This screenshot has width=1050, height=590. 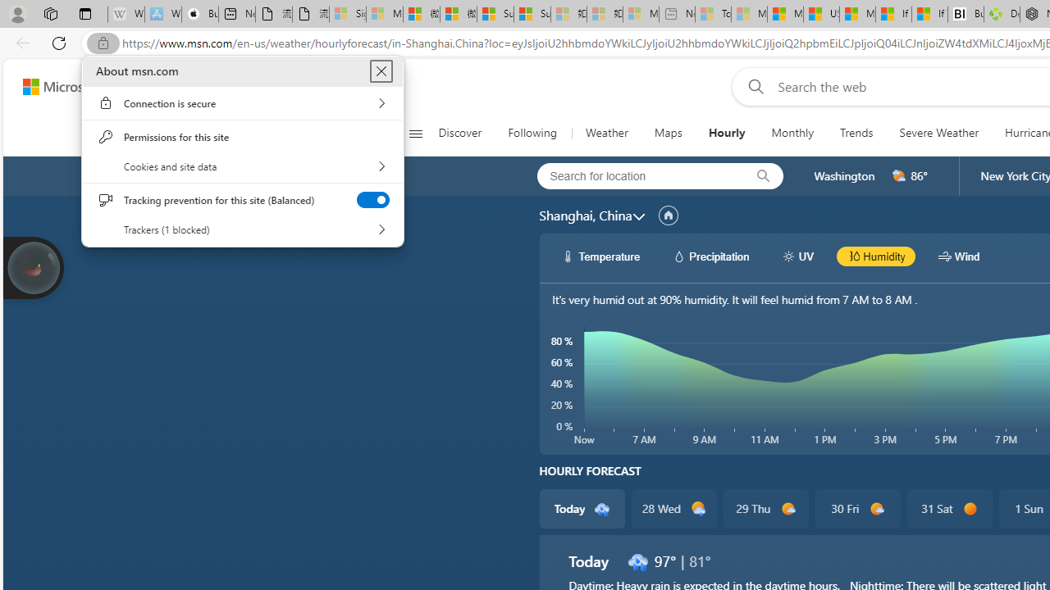 I want to click on Hourly, so click(x=727, y=133).